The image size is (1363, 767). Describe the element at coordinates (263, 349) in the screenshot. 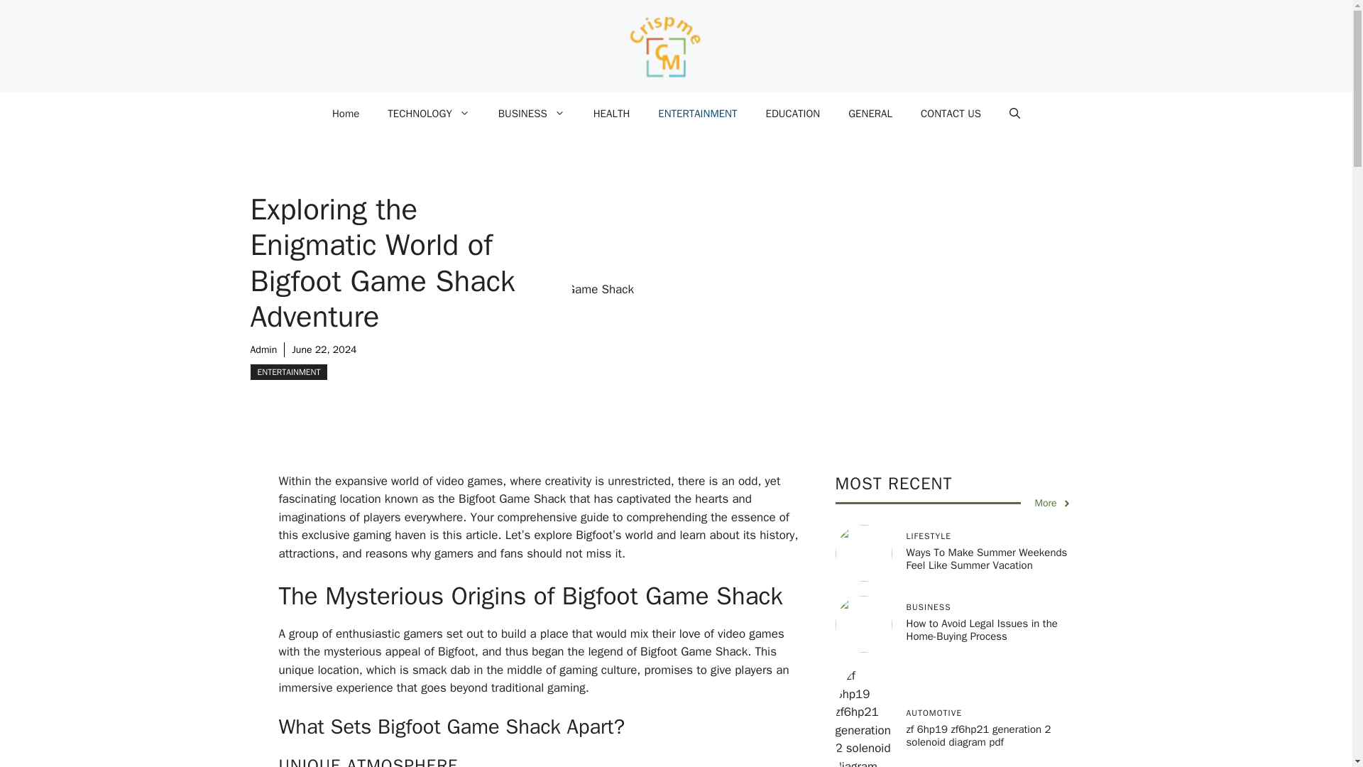

I see `Admin` at that location.